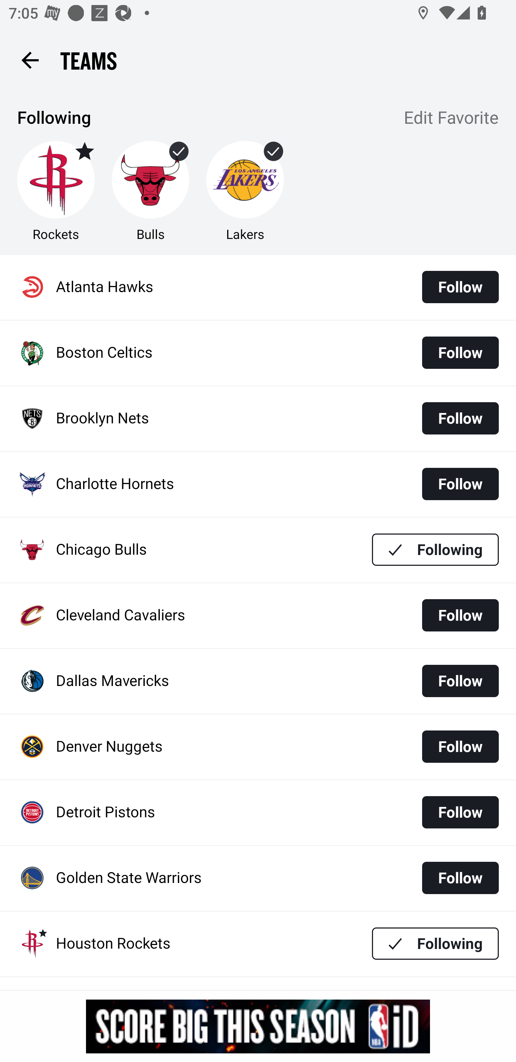 Image resolution: width=516 pixels, height=1062 pixels. I want to click on Cleveland Cavaliers Follow, so click(258, 615).